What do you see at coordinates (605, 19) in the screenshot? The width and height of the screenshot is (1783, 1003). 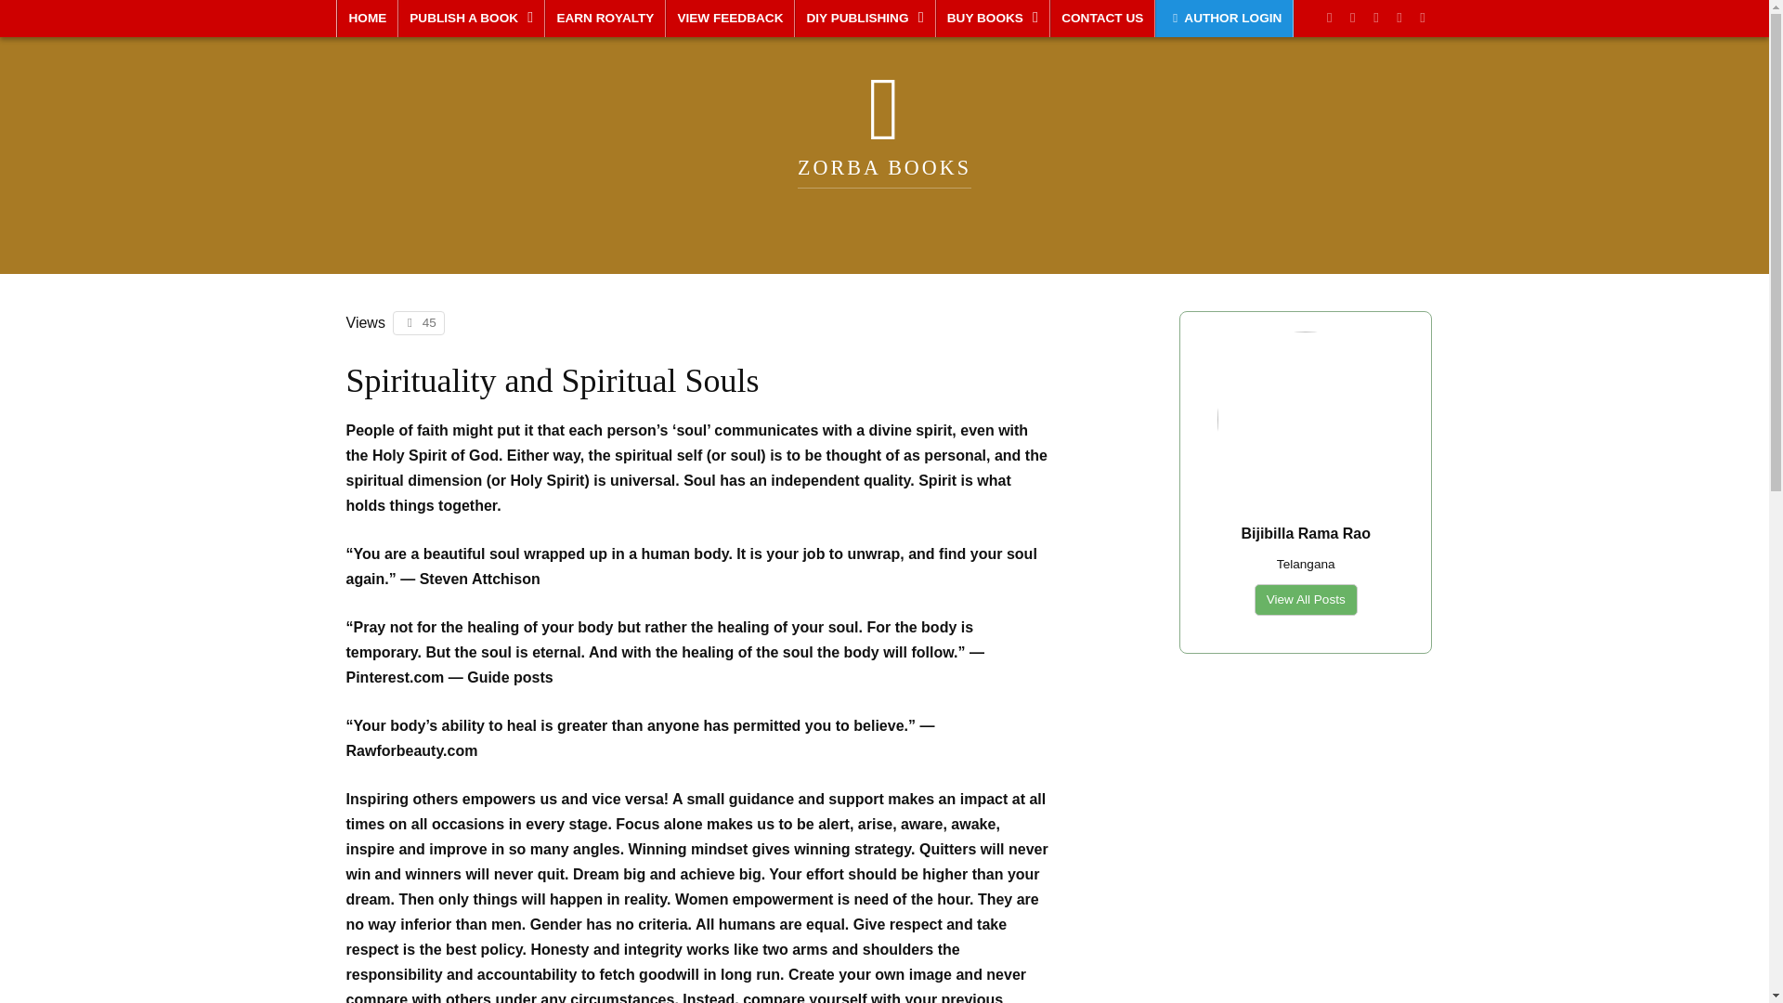 I see `Royalty` at bounding box center [605, 19].